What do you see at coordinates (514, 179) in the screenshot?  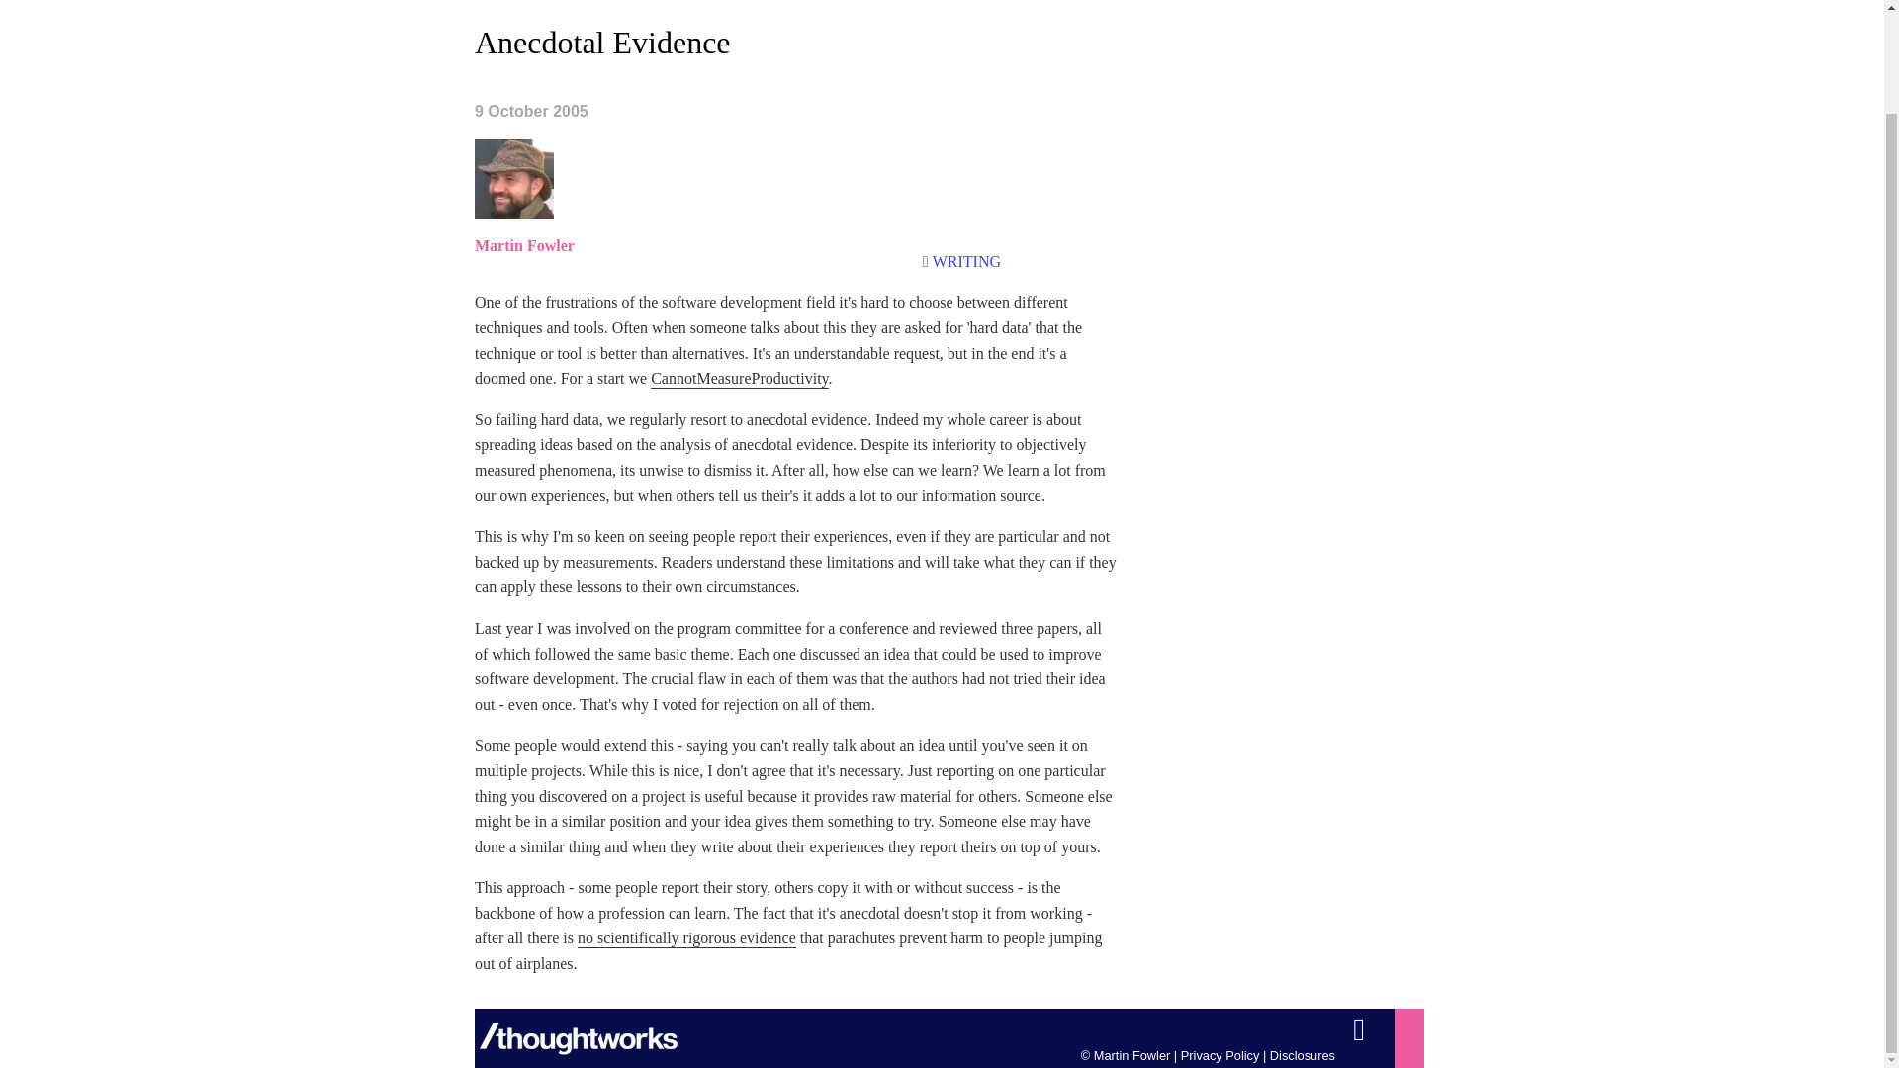 I see `Photo of Martin Fowler` at bounding box center [514, 179].